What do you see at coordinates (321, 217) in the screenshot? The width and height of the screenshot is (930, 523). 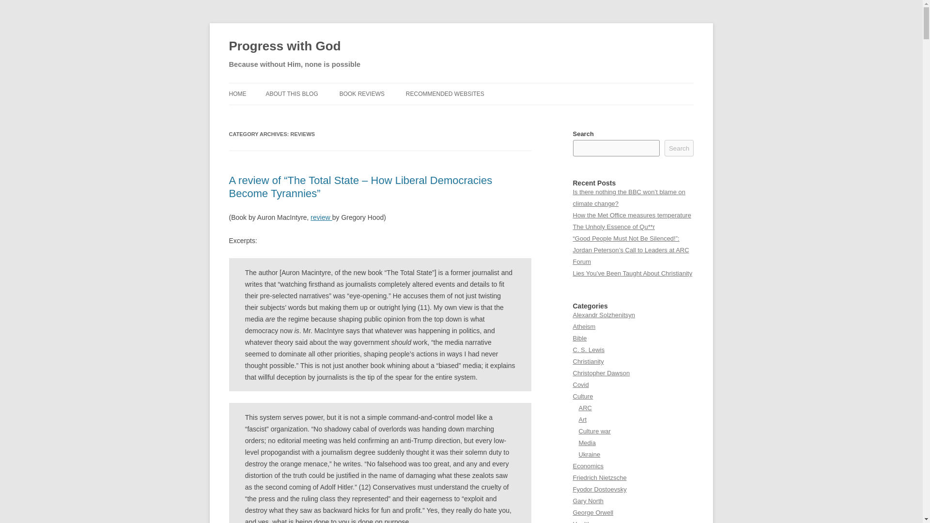 I see `review` at bounding box center [321, 217].